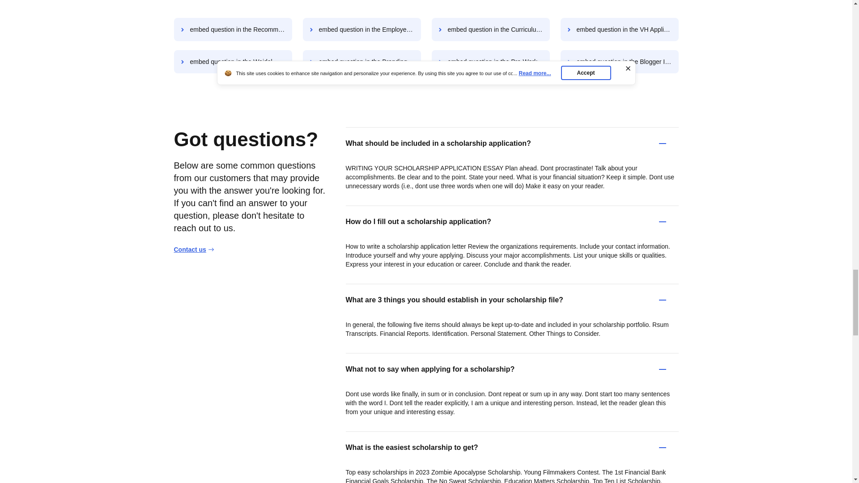 This screenshot has height=483, width=859. What do you see at coordinates (619, 62) in the screenshot?
I see `embed question in the Blogger Information` at bounding box center [619, 62].